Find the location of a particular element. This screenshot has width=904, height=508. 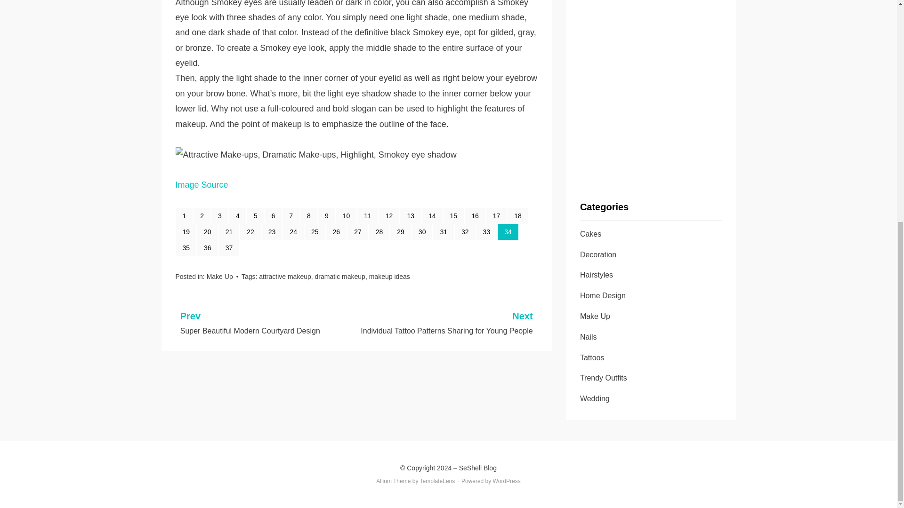

1 is located at coordinates (185, 215).